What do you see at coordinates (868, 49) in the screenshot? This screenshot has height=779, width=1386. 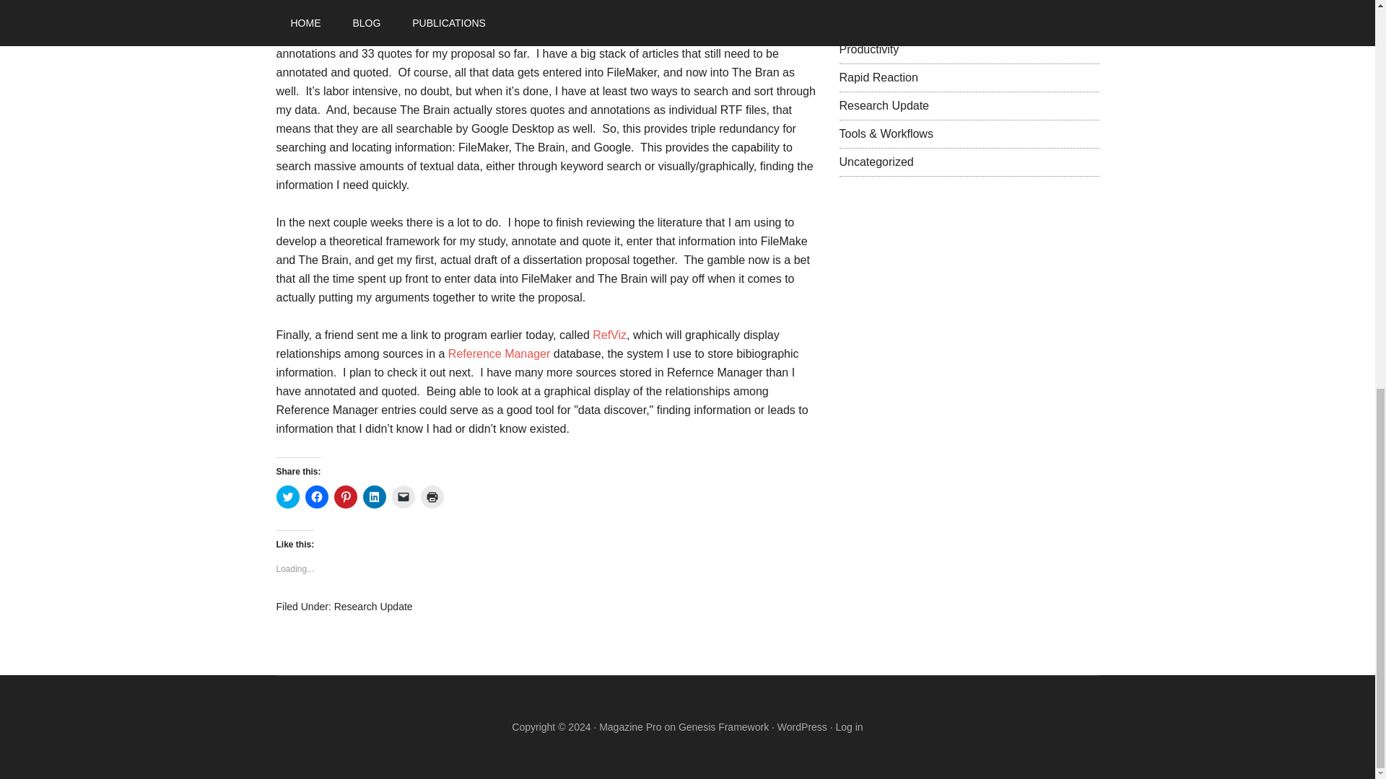 I see `Productivity` at bounding box center [868, 49].